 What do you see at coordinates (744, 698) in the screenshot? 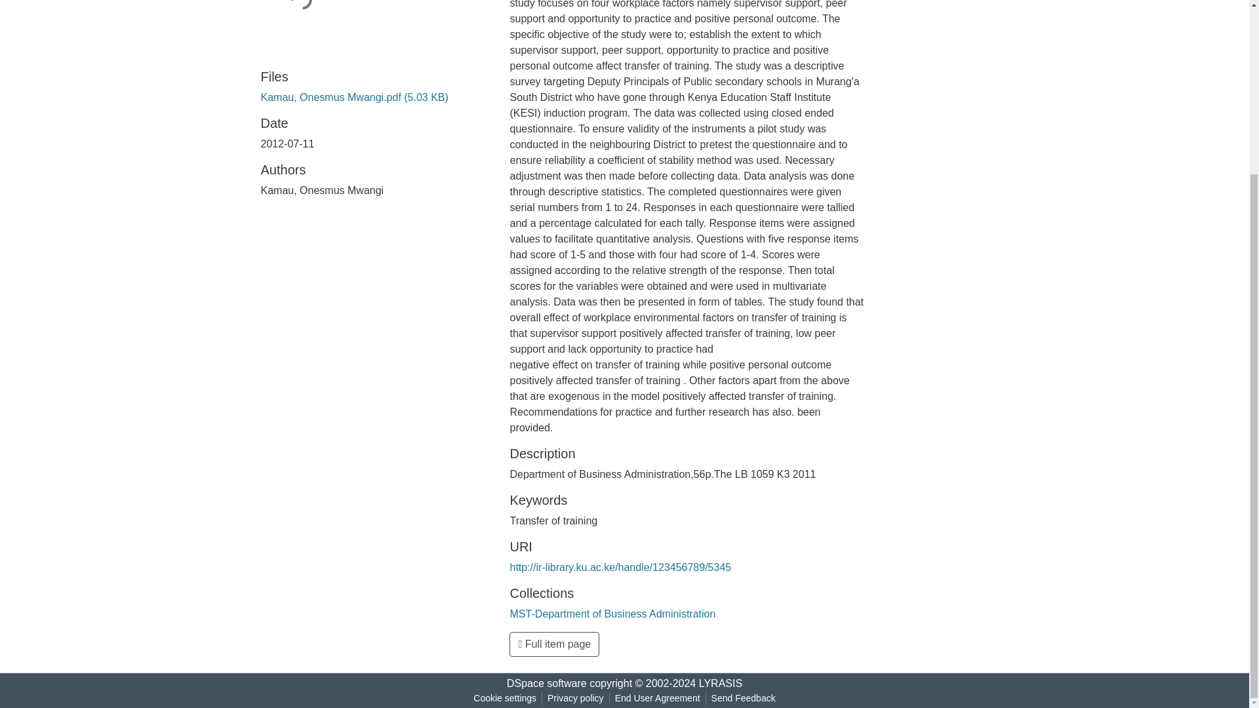
I see `Send Feedback` at bounding box center [744, 698].